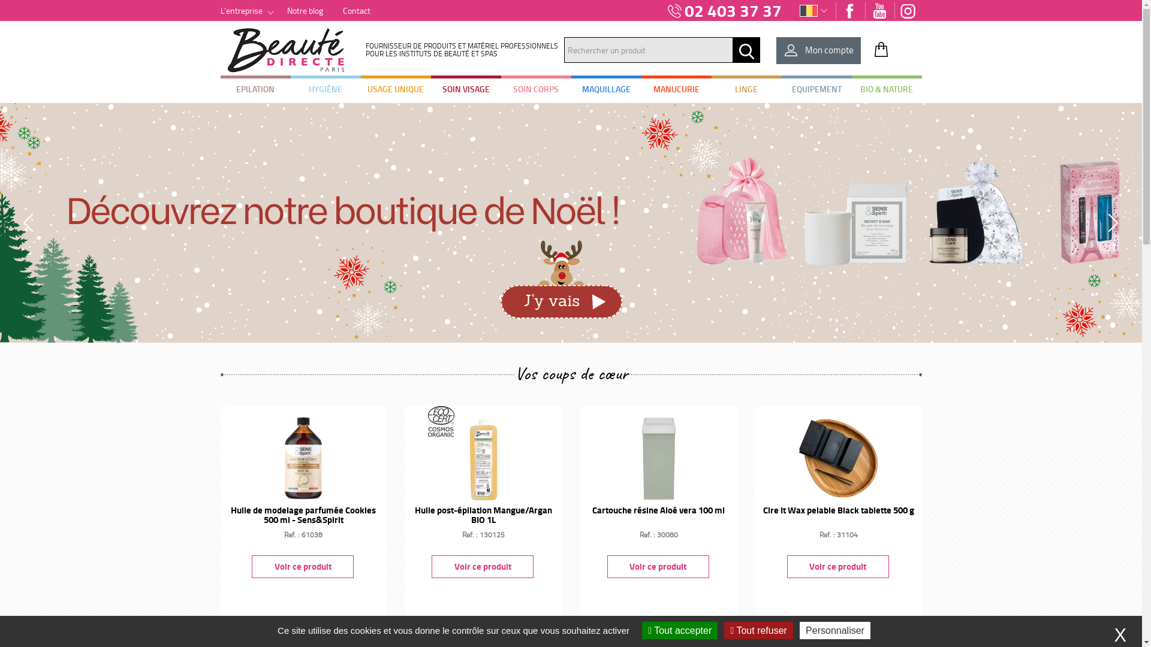 The width and height of the screenshot is (1151, 647). I want to click on Voir ce produit, so click(483, 567).